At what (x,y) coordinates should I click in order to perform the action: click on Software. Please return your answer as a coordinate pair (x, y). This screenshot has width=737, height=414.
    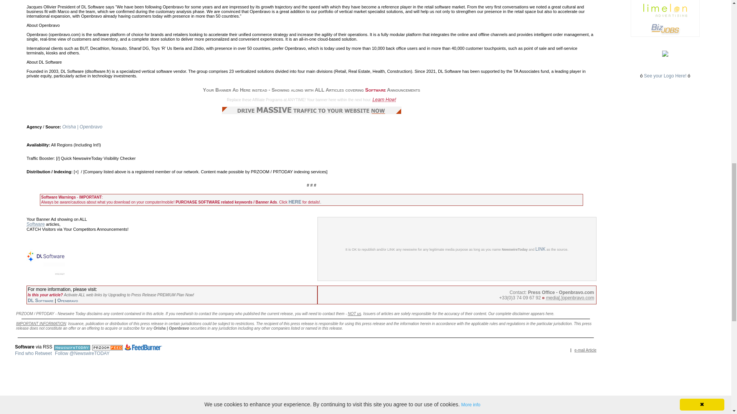
    Looking at the image, I should click on (35, 224).